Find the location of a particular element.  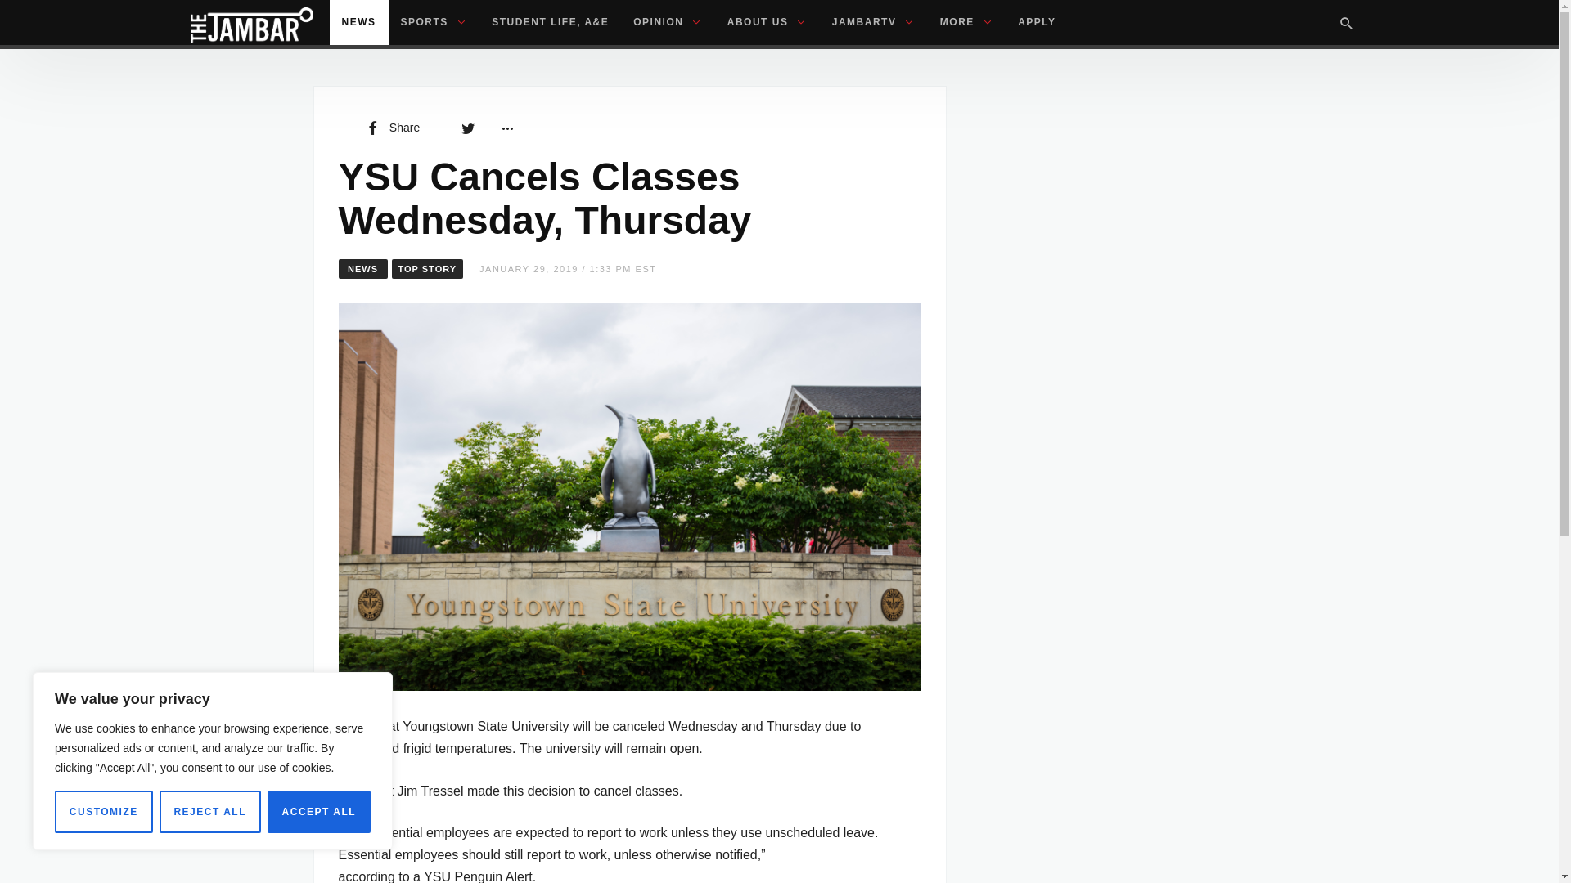

CUSTOMIZE is located at coordinates (103, 811).